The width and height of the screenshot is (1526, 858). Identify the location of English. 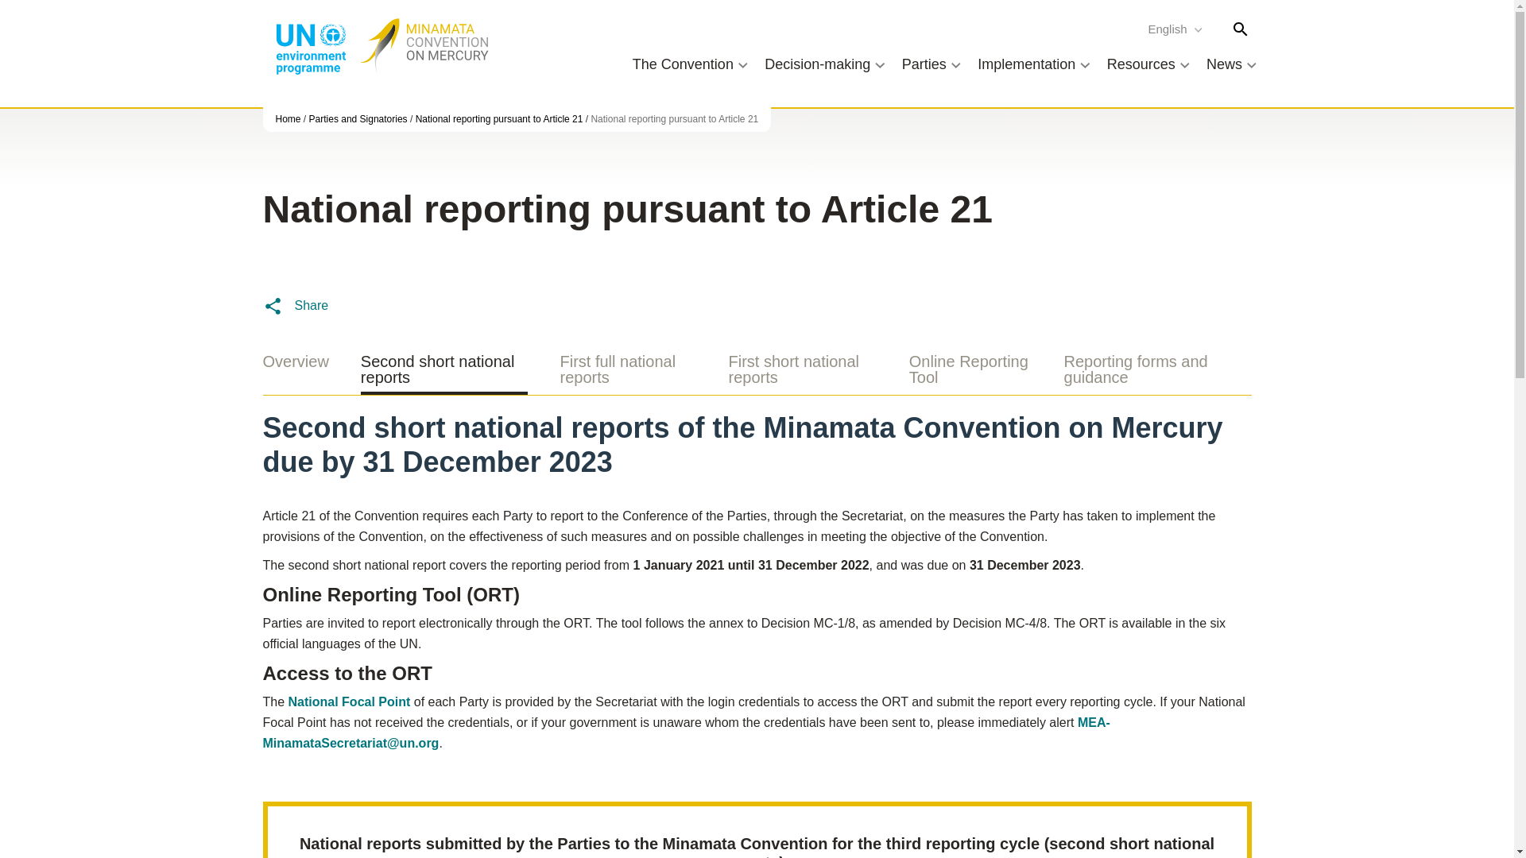
(1176, 29).